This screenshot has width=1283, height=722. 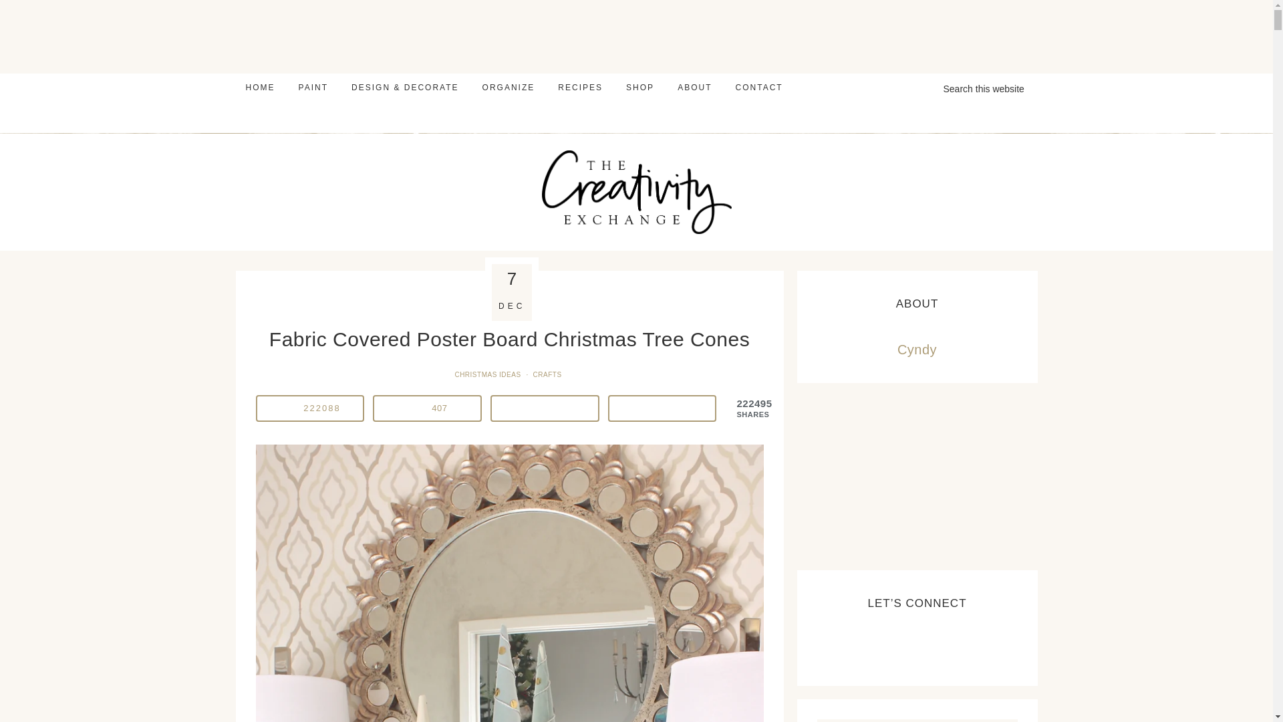 What do you see at coordinates (640, 88) in the screenshot?
I see `SHOP` at bounding box center [640, 88].